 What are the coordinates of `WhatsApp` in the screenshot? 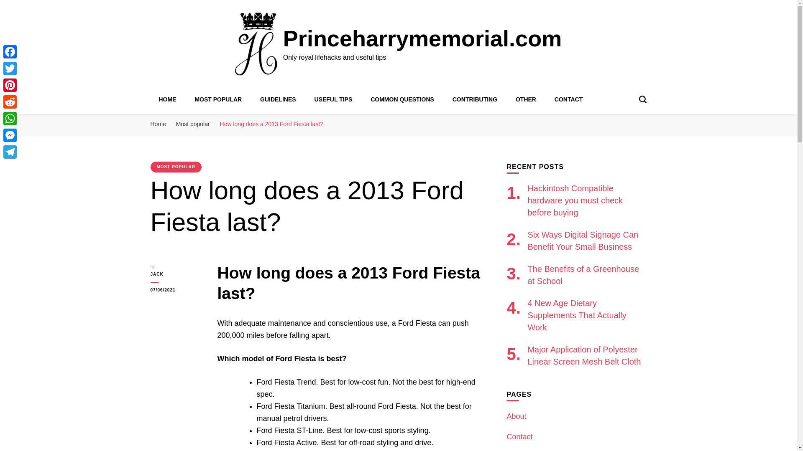 It's located at (10, 118).